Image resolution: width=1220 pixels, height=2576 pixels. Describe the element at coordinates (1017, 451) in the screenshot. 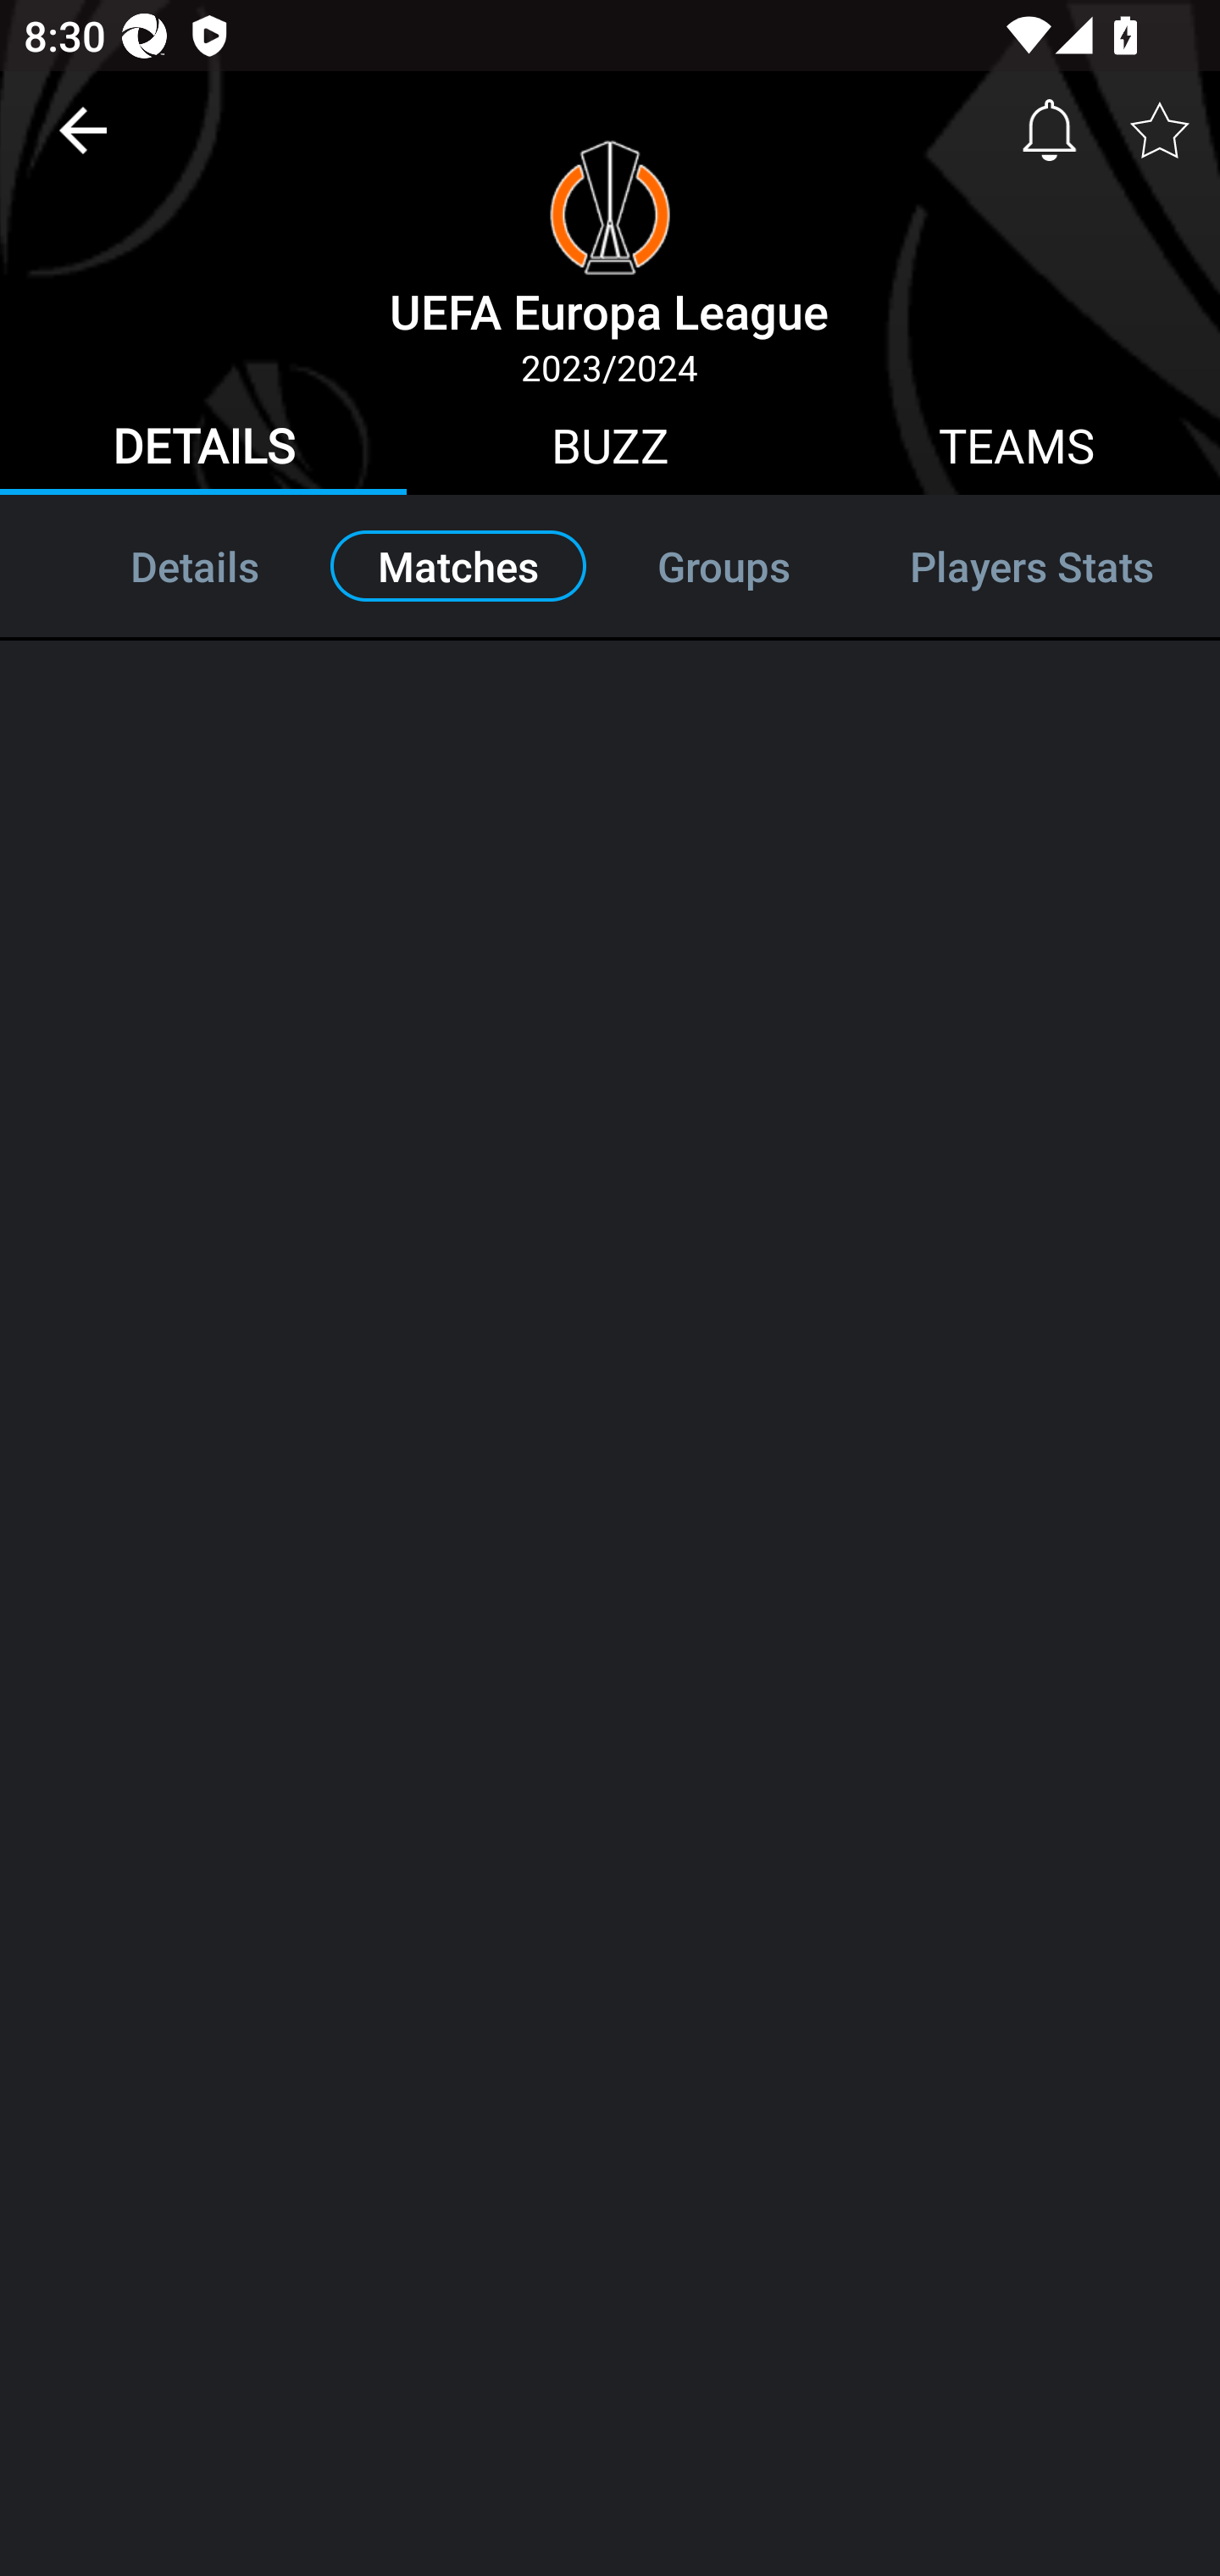

I see `TEAMS` at that location.